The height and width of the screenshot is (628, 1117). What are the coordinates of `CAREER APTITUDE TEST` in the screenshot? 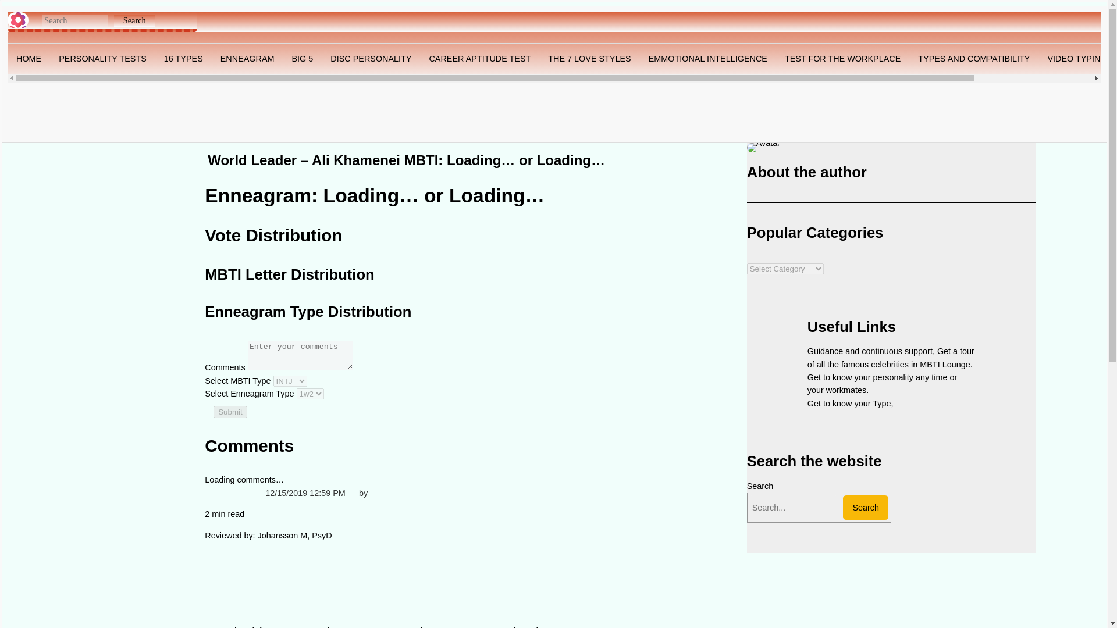 It's located at (479, 58).